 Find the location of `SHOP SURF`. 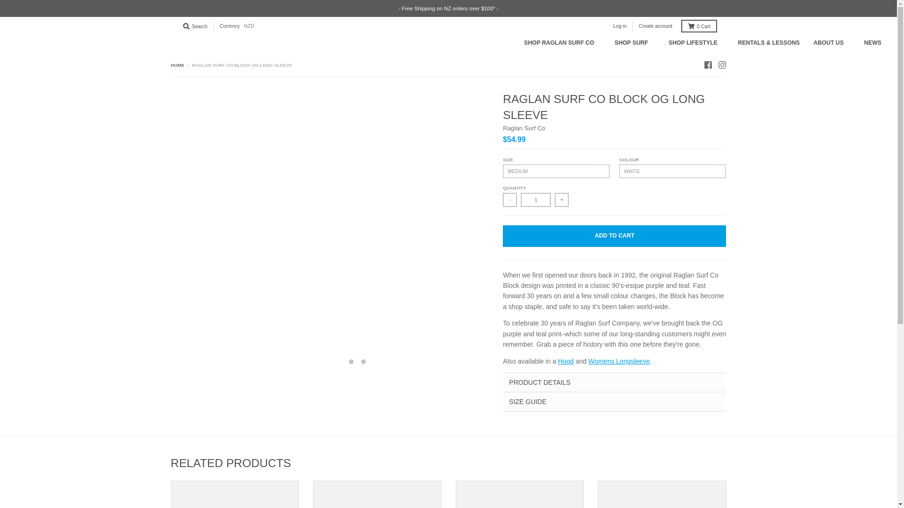

SHOP SURF is located at coordinates (635, 43).